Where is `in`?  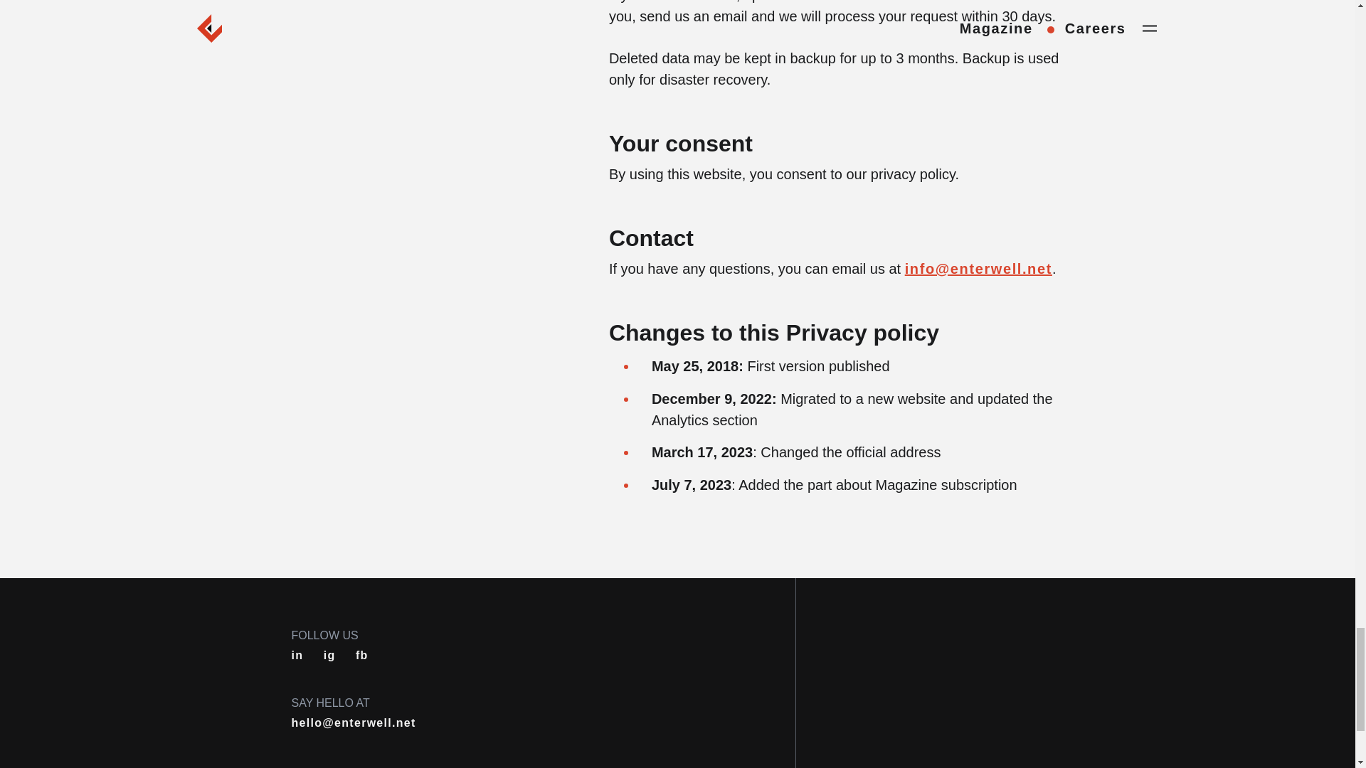 in is located at coordinates (297, 654).